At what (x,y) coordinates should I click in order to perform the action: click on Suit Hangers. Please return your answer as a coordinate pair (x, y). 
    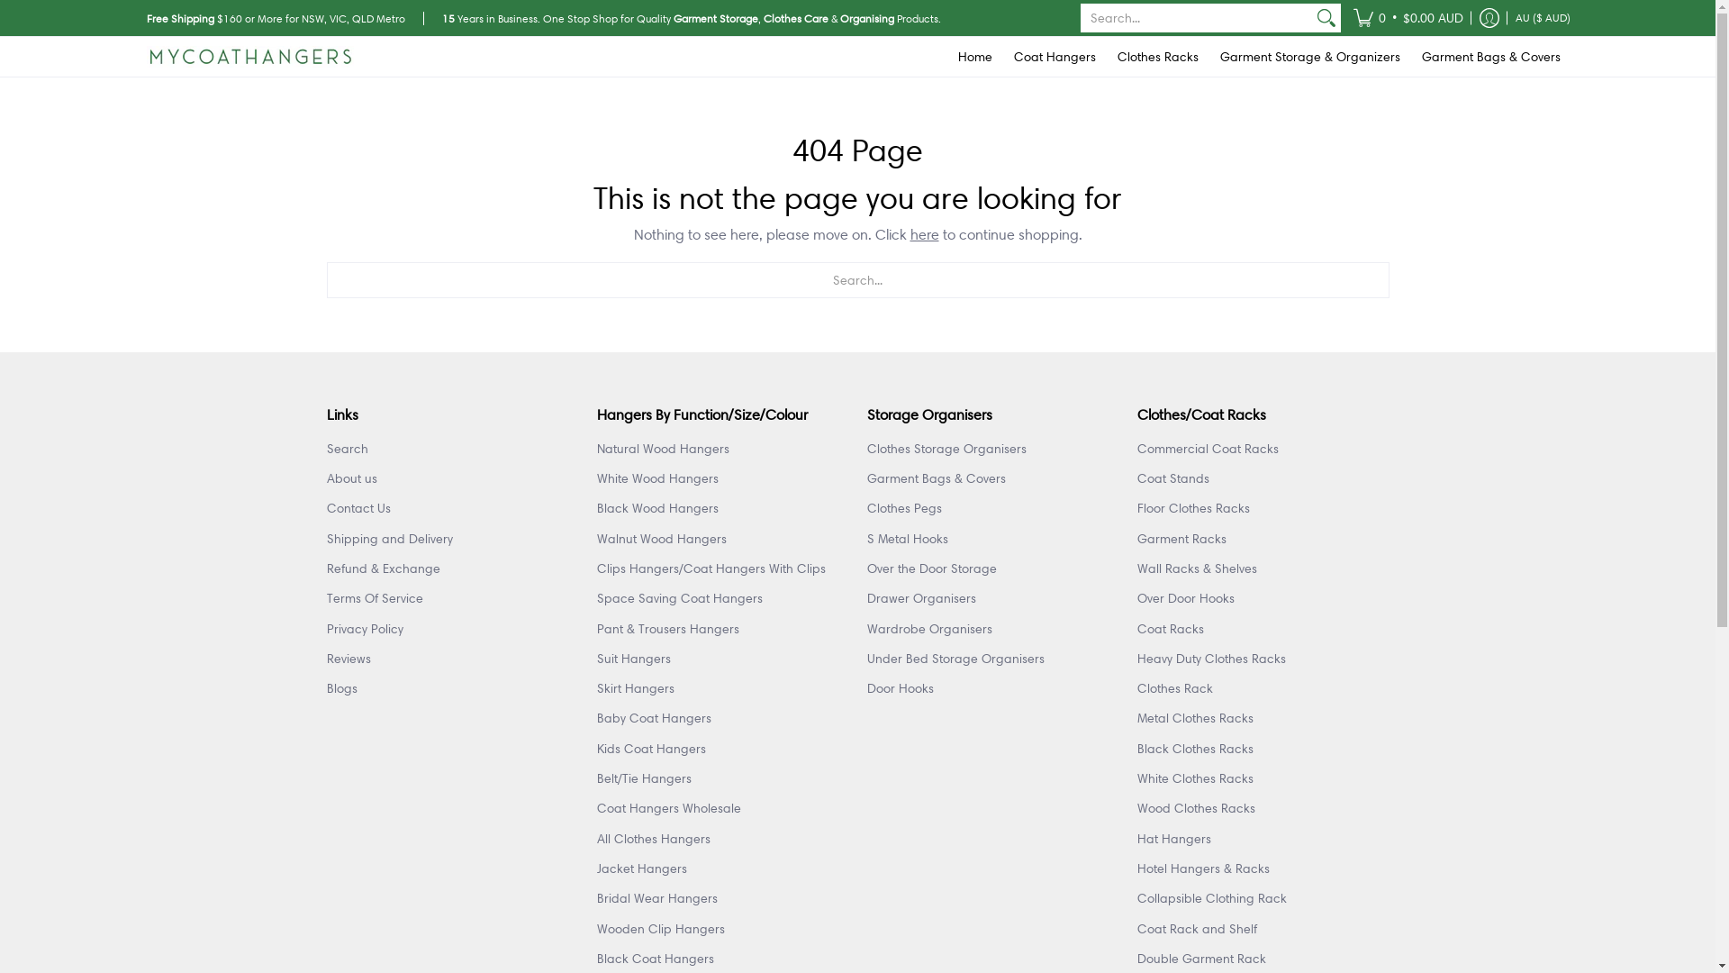
    Looking at the image, I should click on (633, 659).